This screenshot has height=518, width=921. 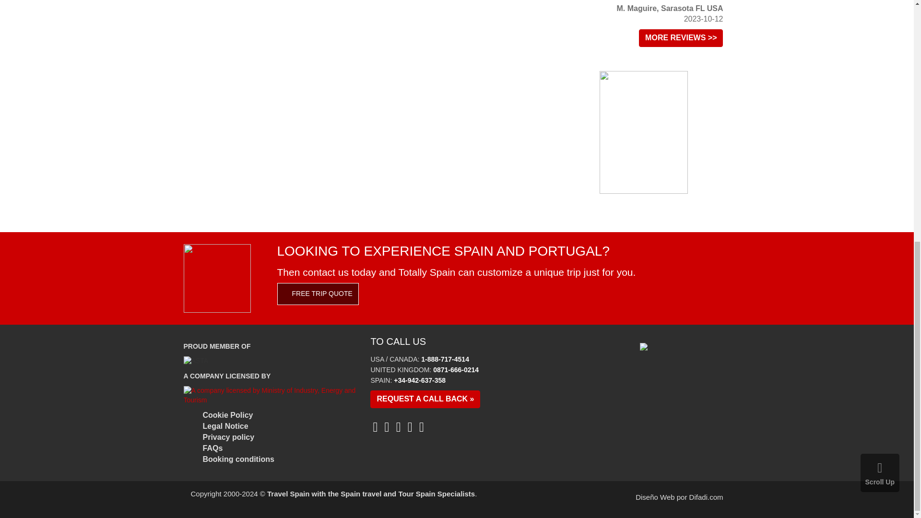 What do you see at coordinates (318, 294) in the screenshot?
I see `FREE TRIP QUOTE` at bounding box center [318, 294].